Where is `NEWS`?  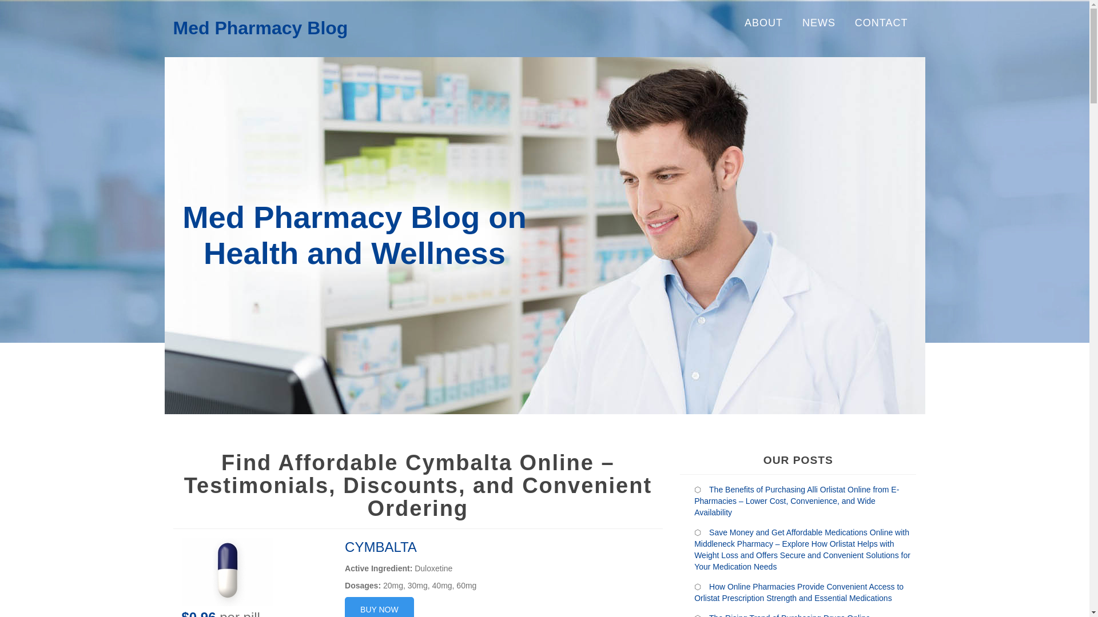 NEWS is located at coordinates (819, 23).